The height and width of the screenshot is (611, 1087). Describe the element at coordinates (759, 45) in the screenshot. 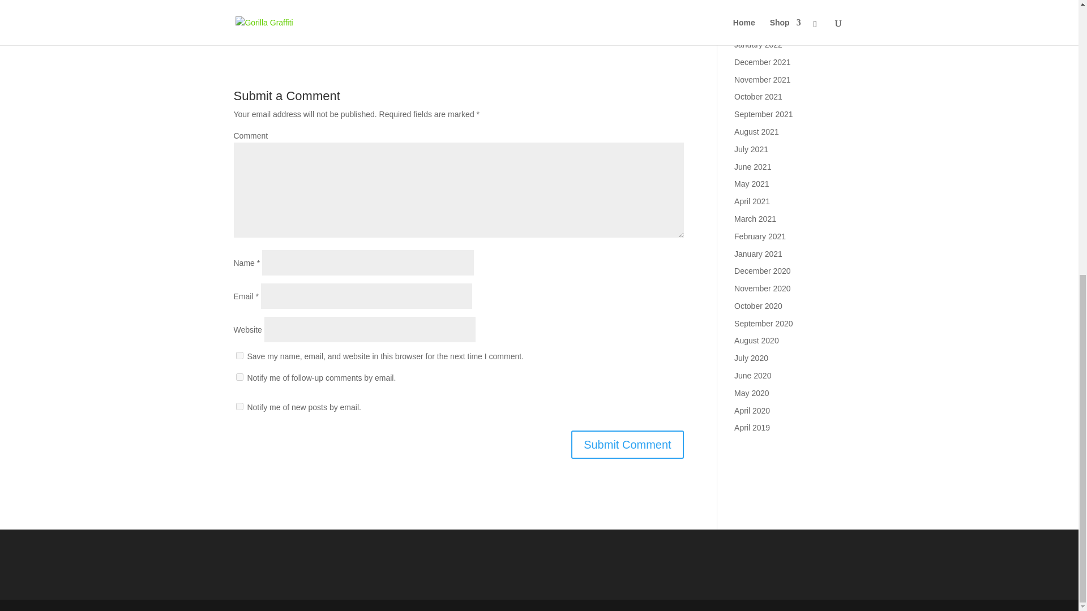

I see `January 2022` at that location.